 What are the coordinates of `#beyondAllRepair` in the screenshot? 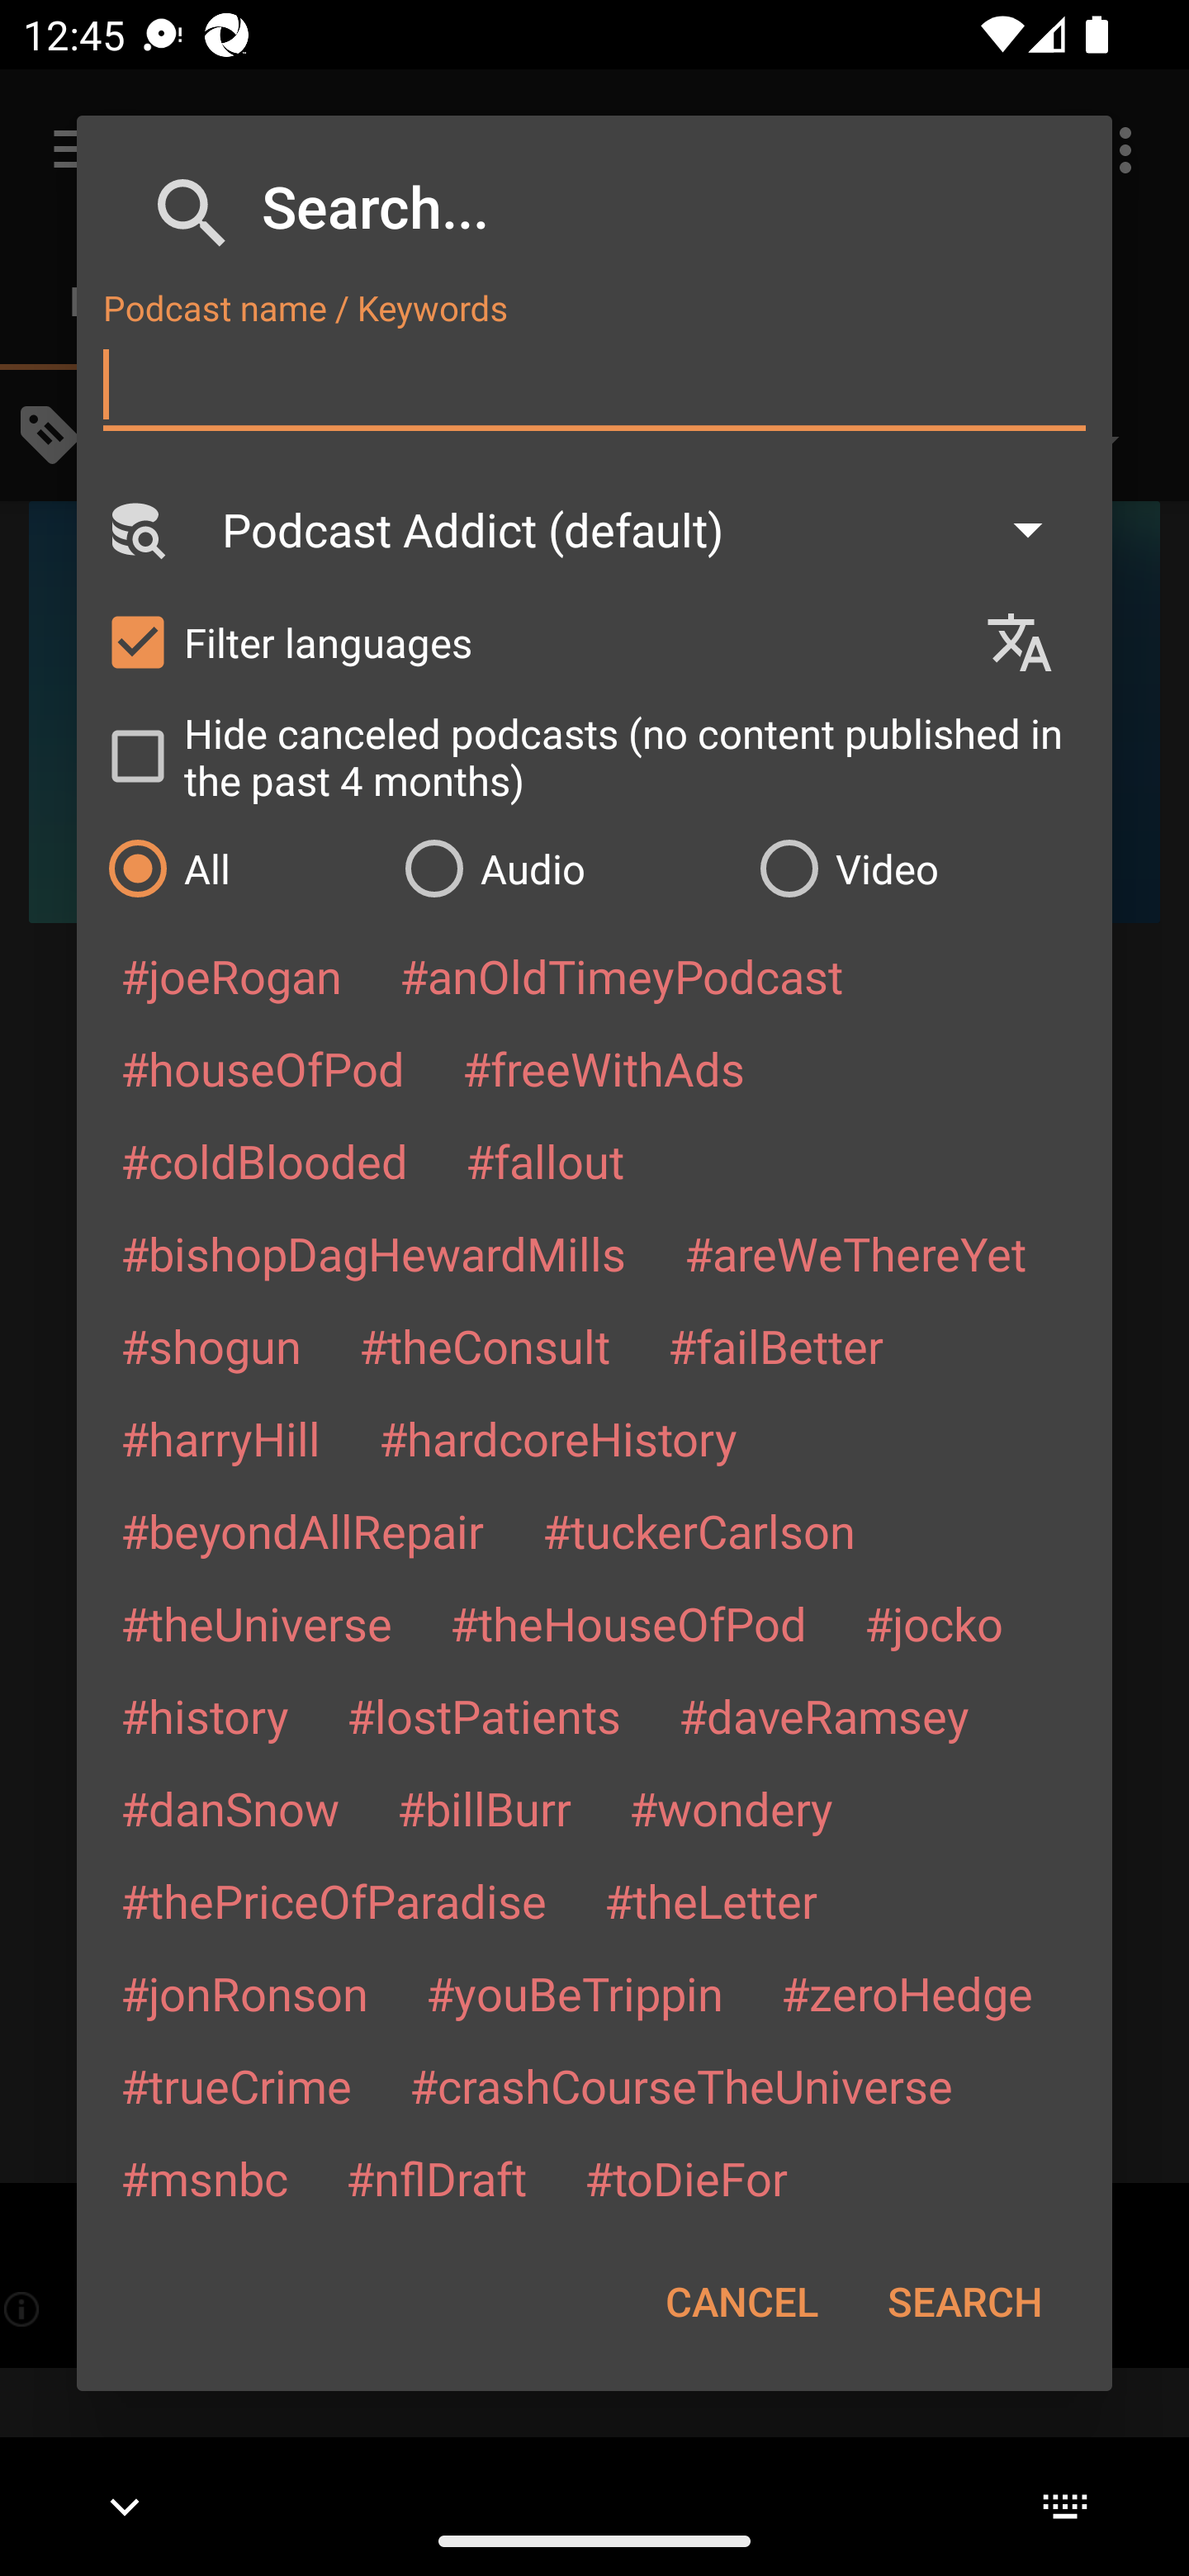 It's located at (302, 1529).